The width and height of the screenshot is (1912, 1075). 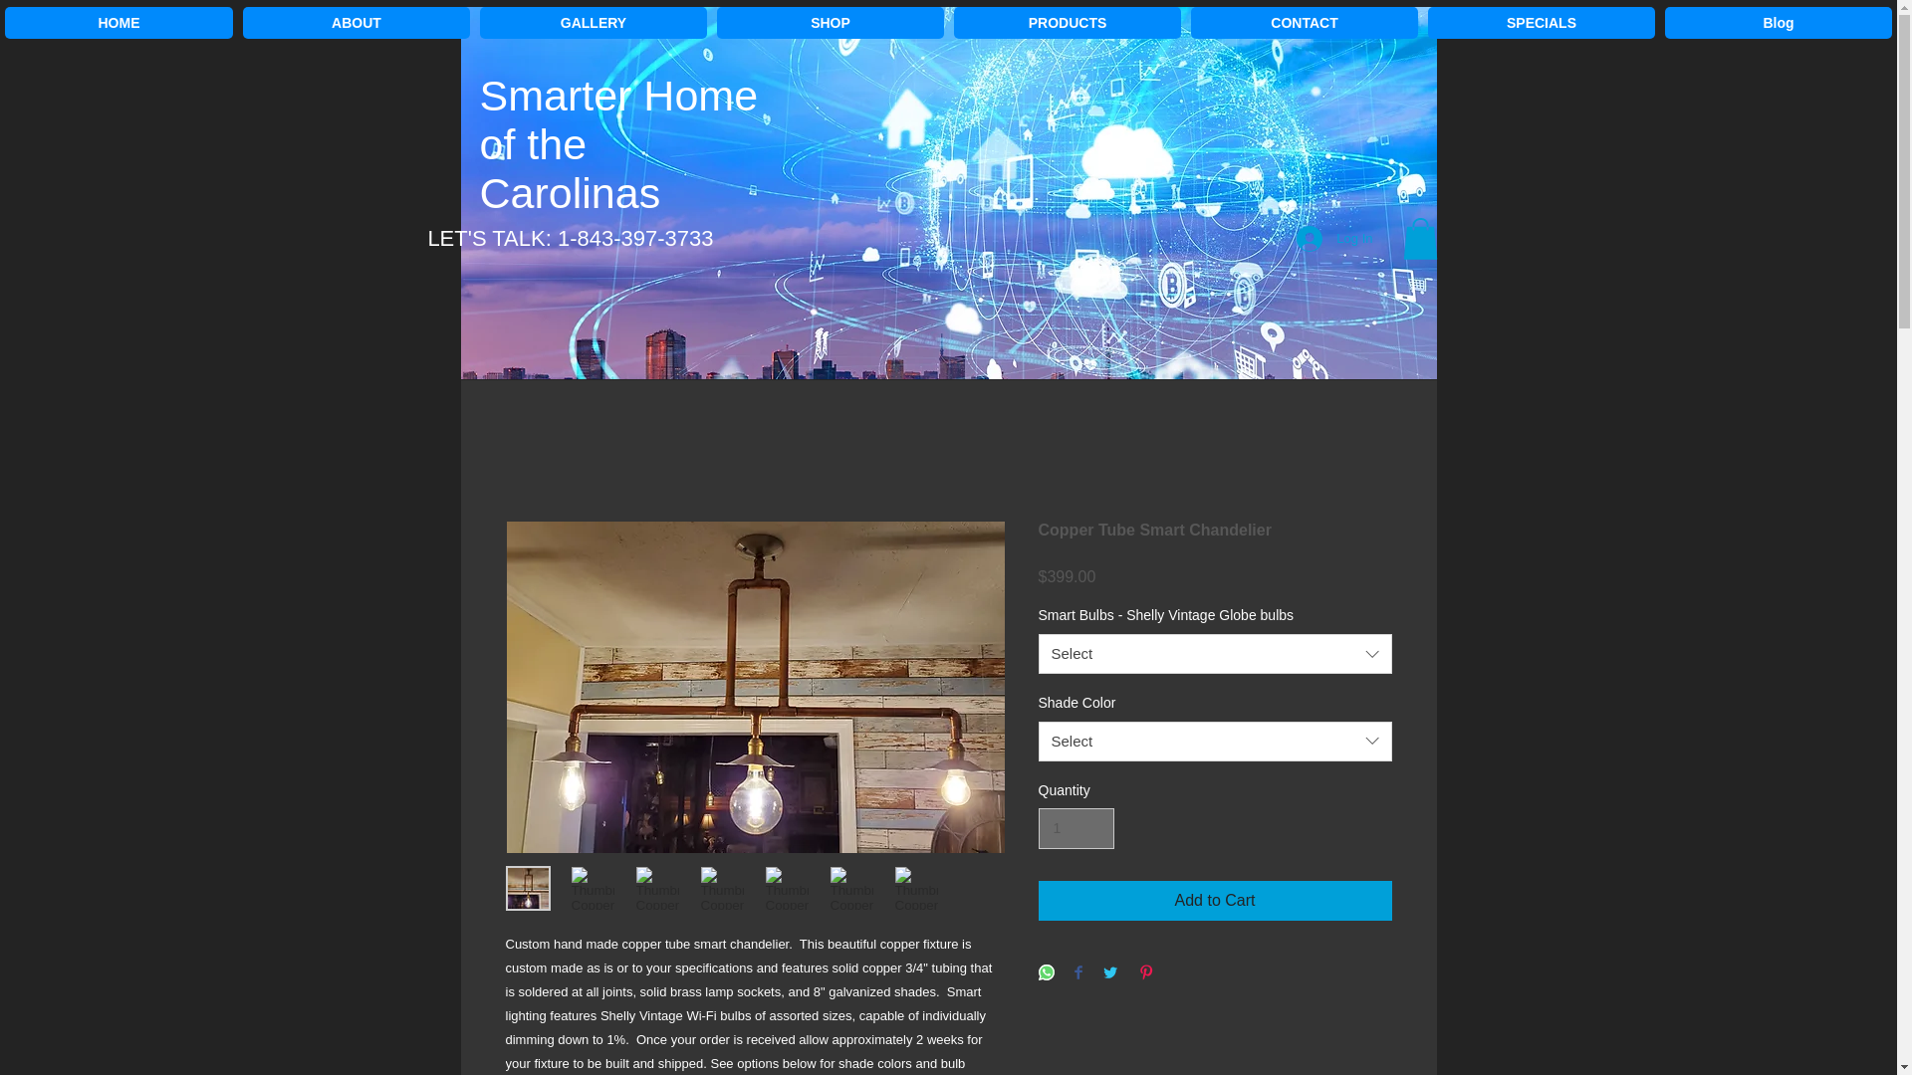 What do you see at coordinates (1305, 22) in the screenshot?
I see `CONTACT` at bounding box center [1305, 22].